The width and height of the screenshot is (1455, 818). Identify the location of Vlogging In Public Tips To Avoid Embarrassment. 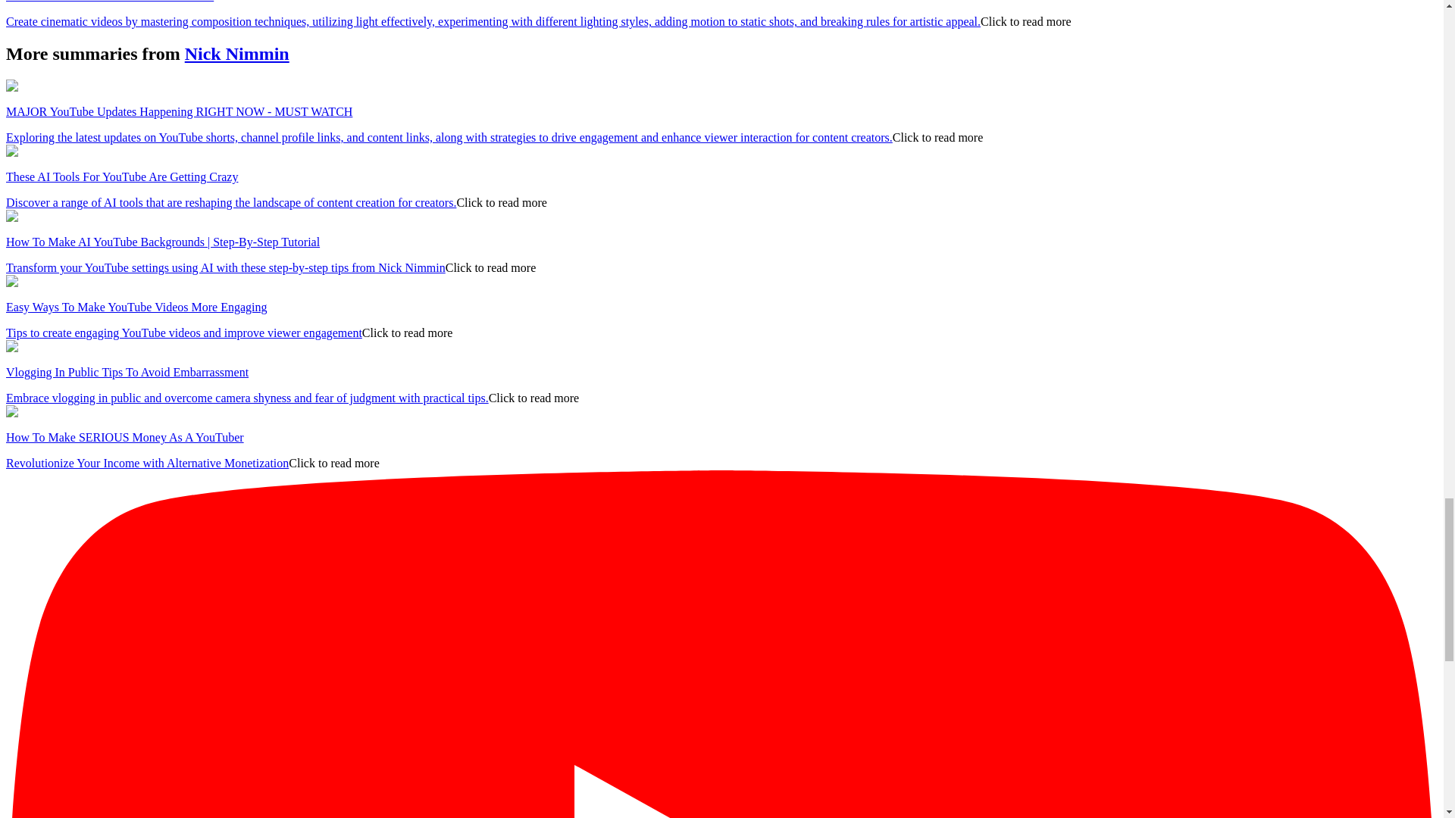
(127, 372).